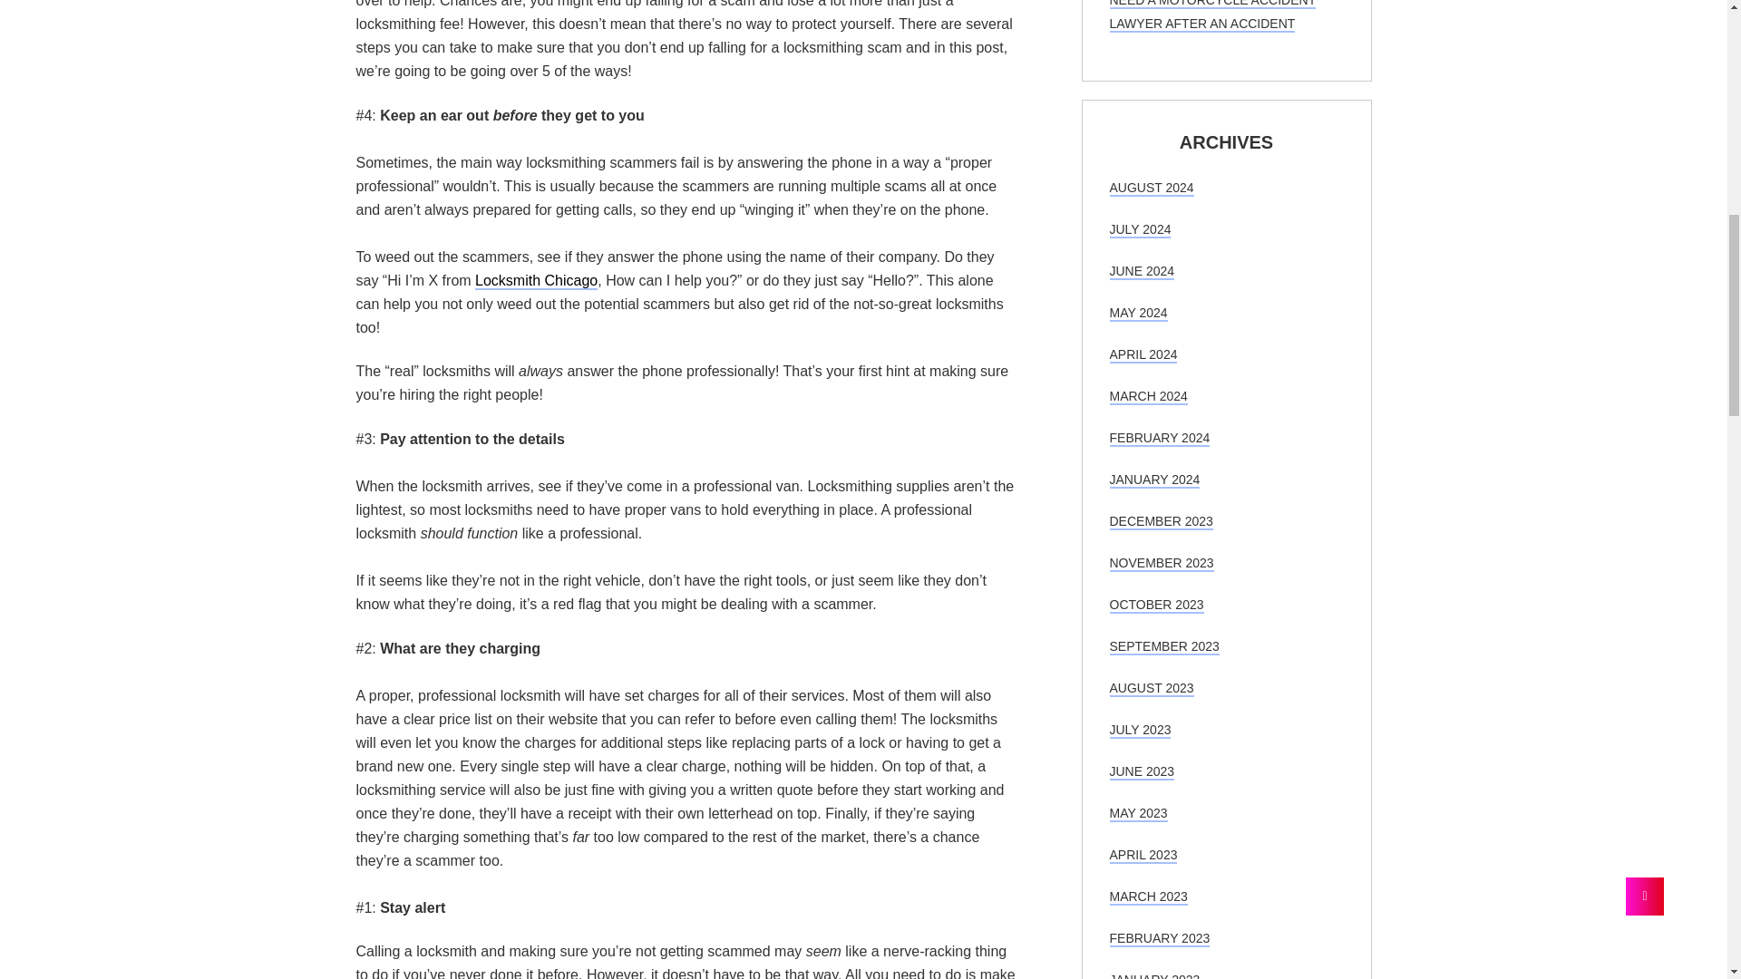  What do you see at coordinates (1139, 314) in the screenshot?
I see `MAY 2024` at bounding box center [1139, 314].